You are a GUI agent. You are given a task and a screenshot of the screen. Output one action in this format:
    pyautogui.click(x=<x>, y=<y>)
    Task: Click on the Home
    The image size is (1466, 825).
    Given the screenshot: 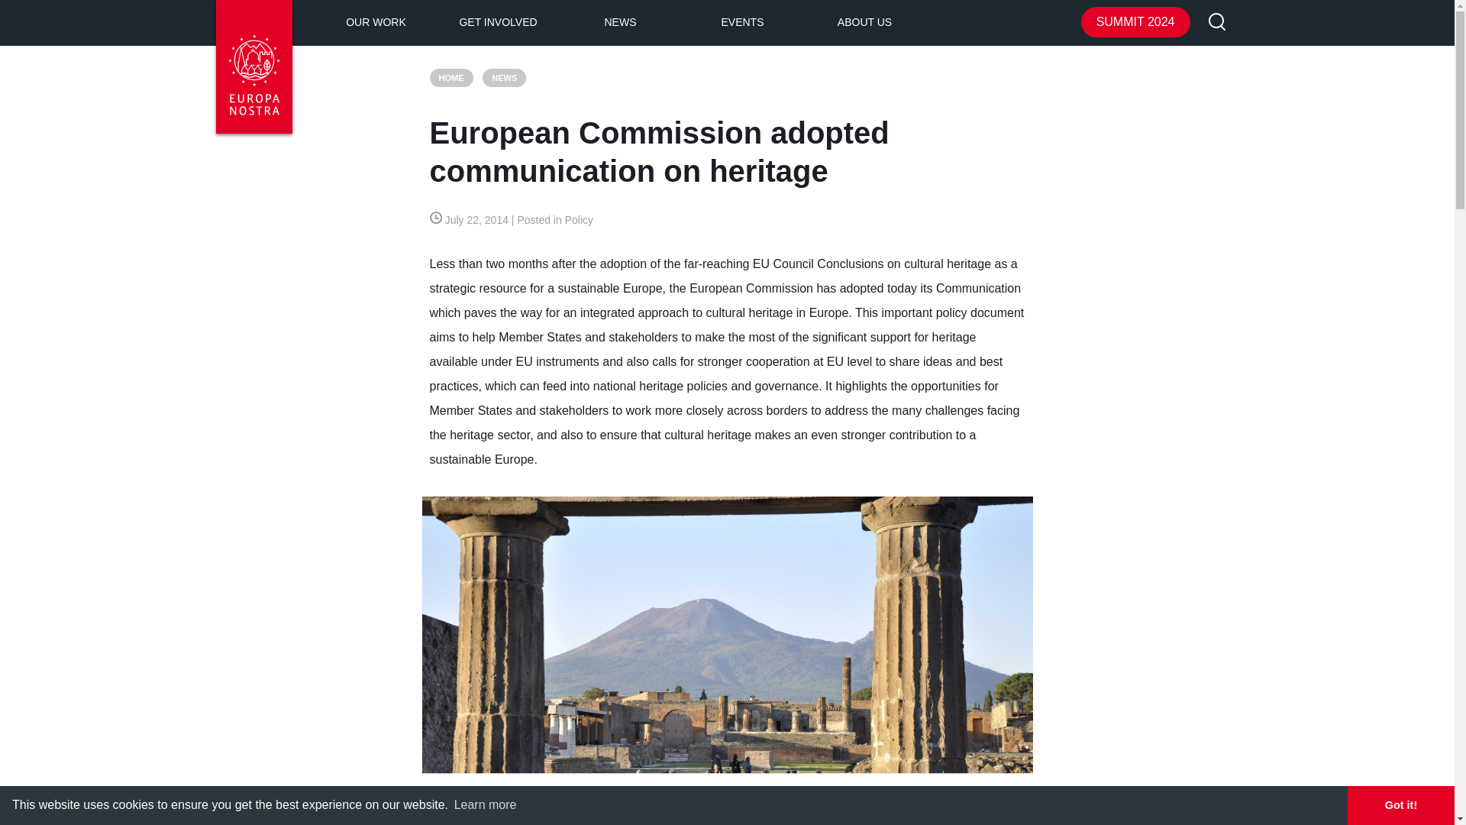 What is the action you would take?
    pyautogui.click(x=450, y=78)
    